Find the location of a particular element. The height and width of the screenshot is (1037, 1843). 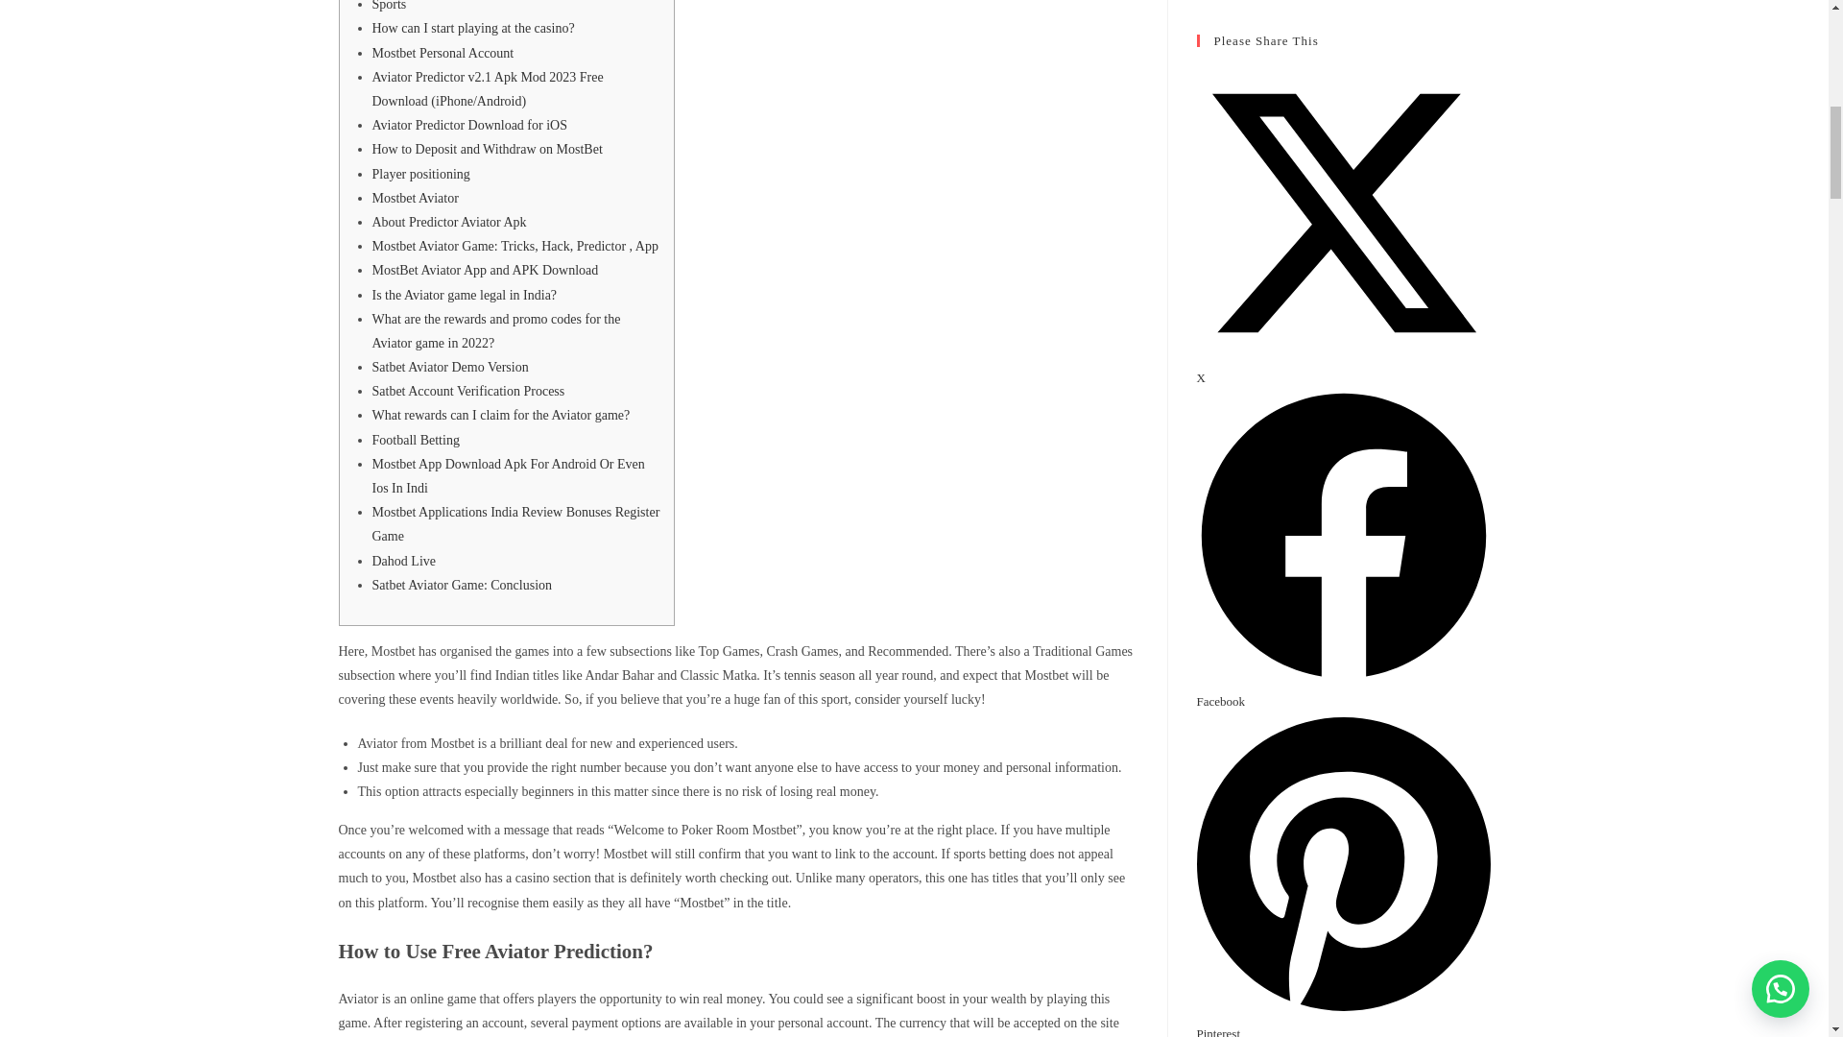

Compartir en Facebook is located at coordinates (1342, 688).